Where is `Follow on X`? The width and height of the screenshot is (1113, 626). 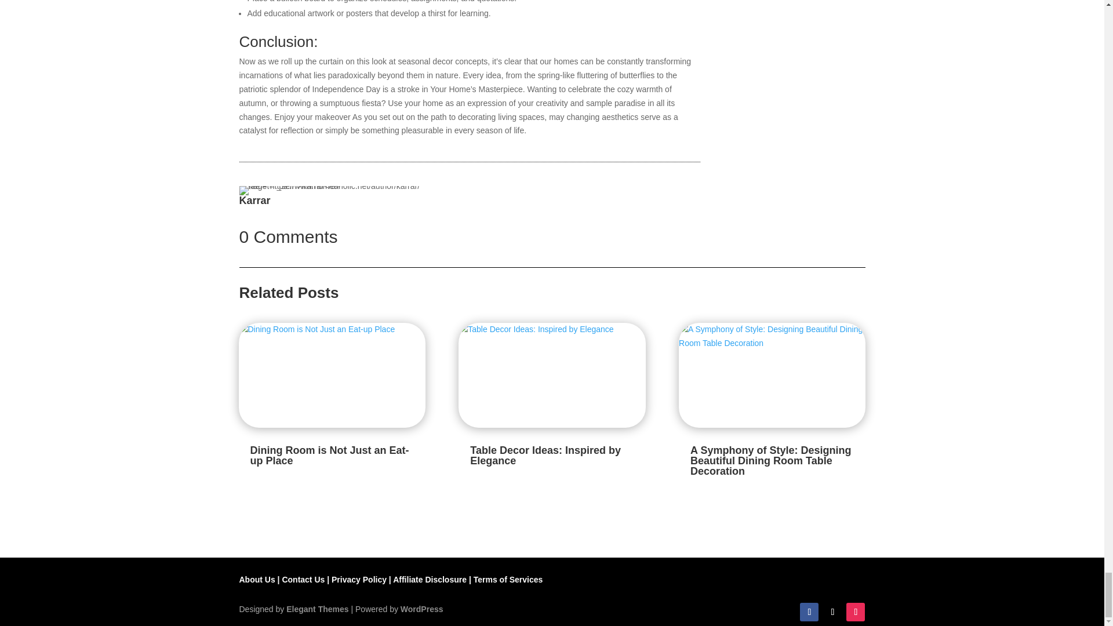
Follow on X is located at coordinates (832, 612).